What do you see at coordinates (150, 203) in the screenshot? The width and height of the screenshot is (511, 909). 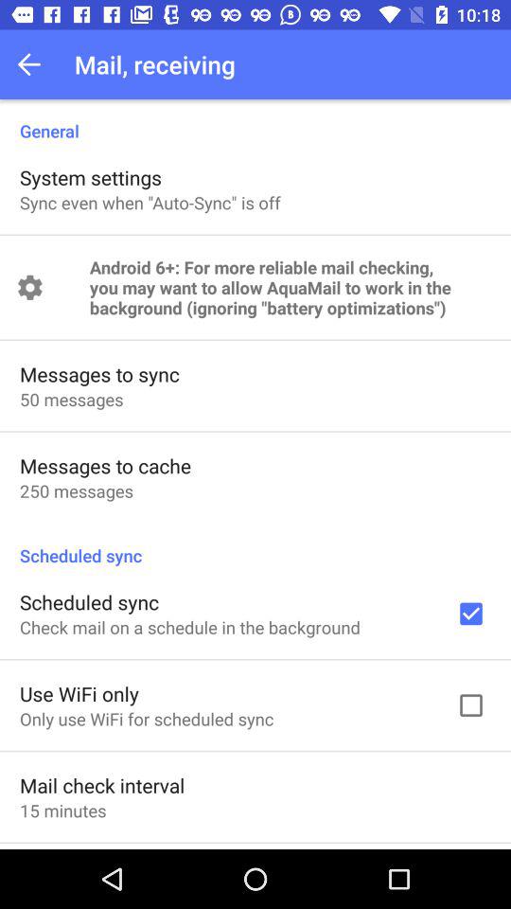 I see `turn off app below system settings` at bounding box center [150, 203].